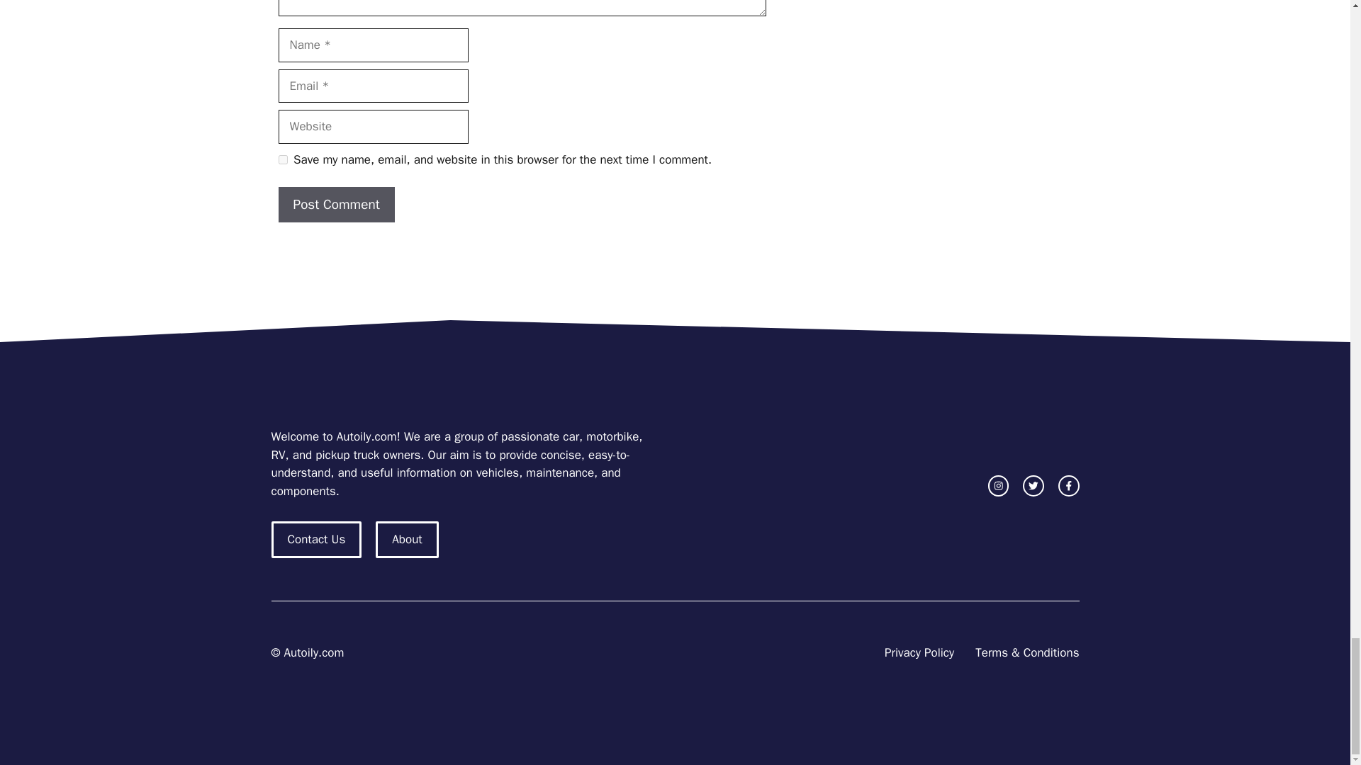 This screenshot has height=765, width=1361. I want to click on Post Comment, so click(336, 205).